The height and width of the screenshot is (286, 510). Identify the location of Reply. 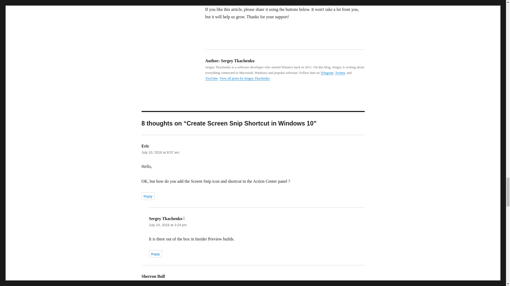
(148, 196).